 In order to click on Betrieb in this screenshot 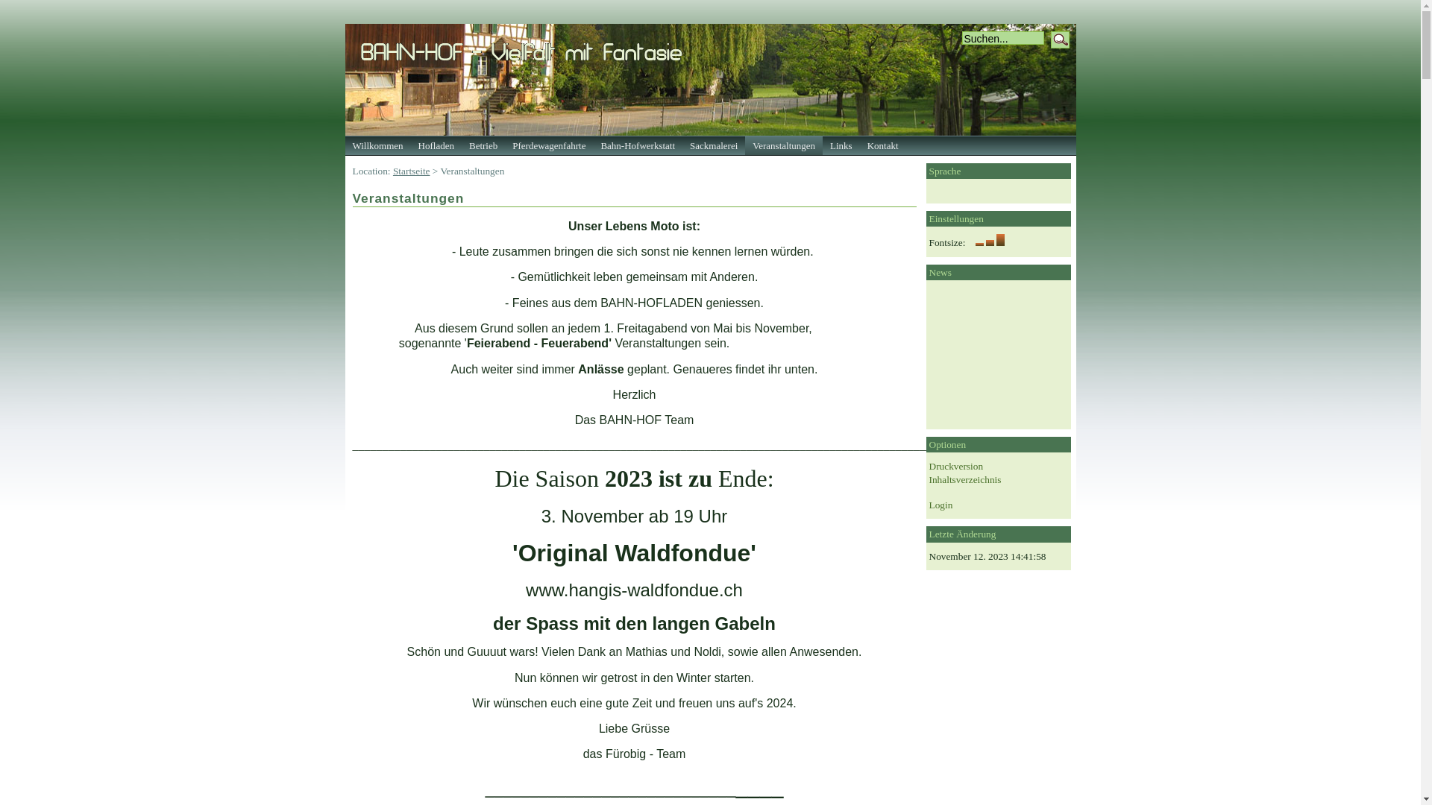, I will do `click(483, 146)`.